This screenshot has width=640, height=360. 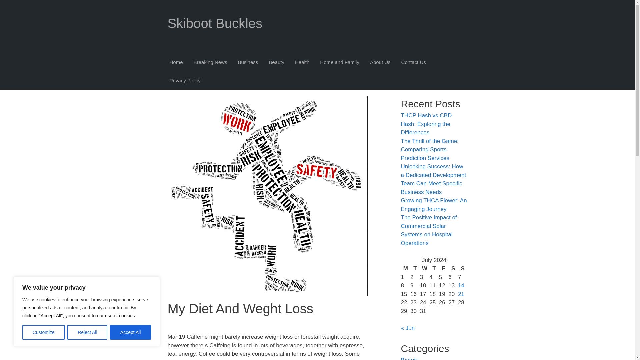 I want to click on Saturday, so click(x=453, y=268).